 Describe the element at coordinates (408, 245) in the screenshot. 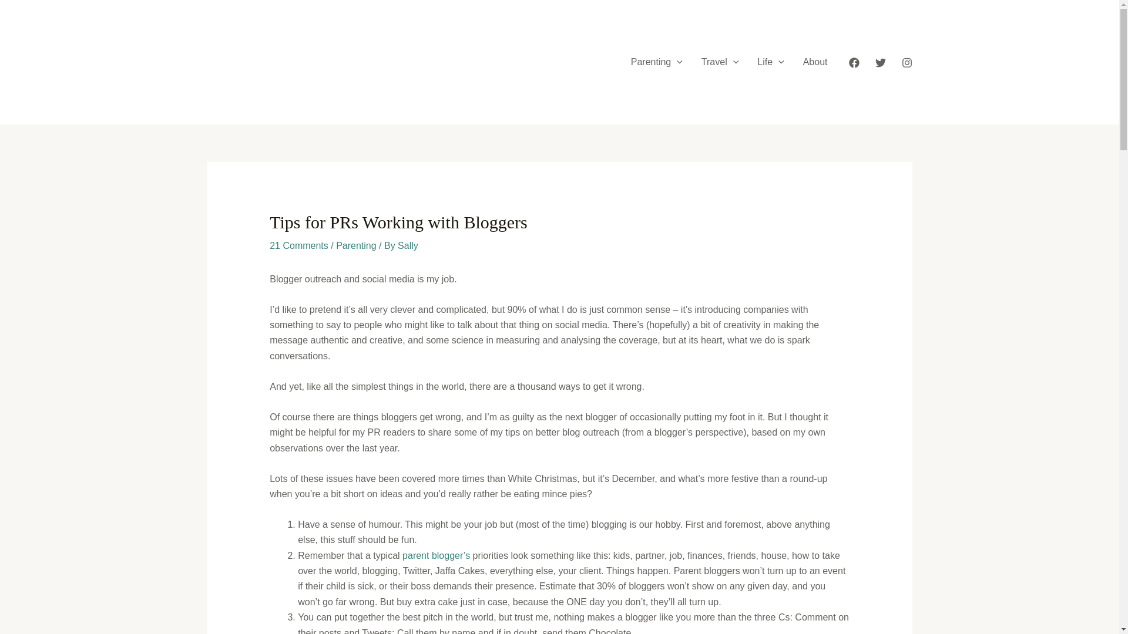

I see `View all posts by Sally` at that location.